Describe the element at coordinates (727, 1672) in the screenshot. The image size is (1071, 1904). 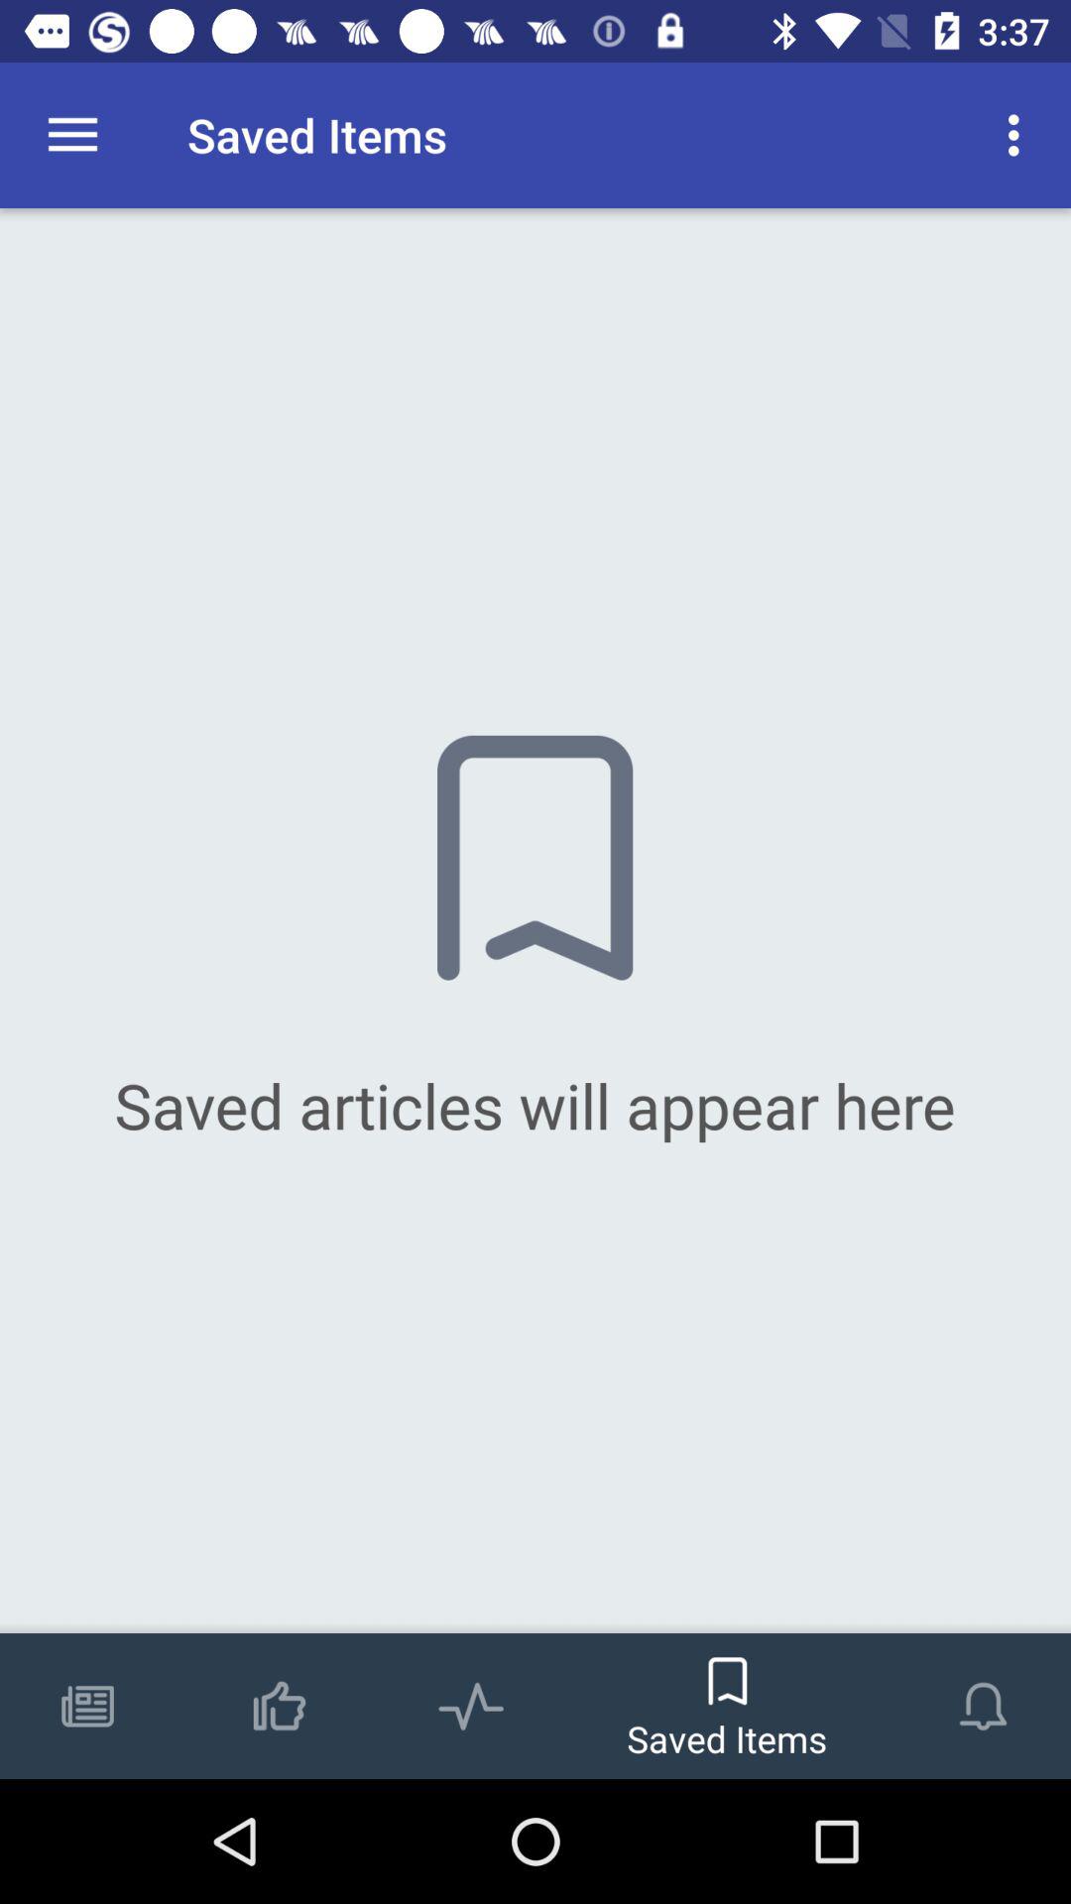
I see `select the icon above text saved items` at that location.